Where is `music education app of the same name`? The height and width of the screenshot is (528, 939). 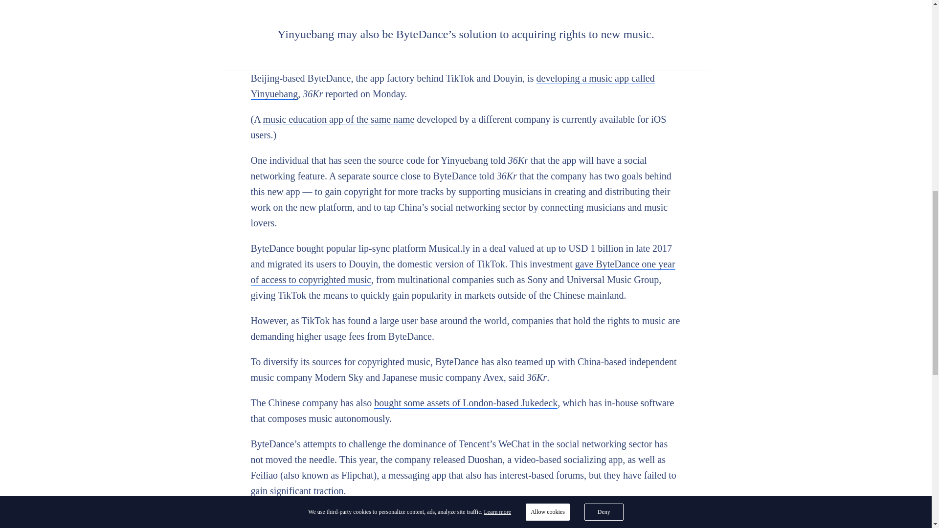
music education app of the same name is located at coordinates (338, 119).